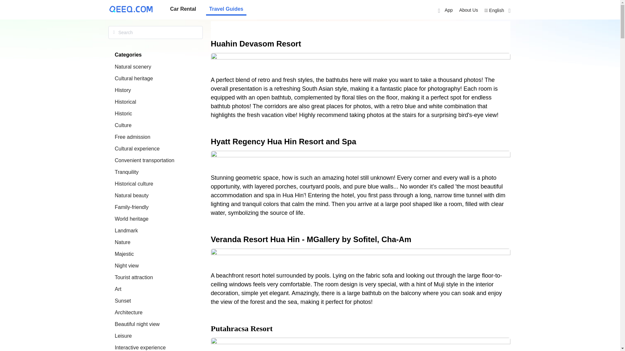  Describe the element at coordinates (140, 347) in the screenshot. I see `Interactive experience` at that location.